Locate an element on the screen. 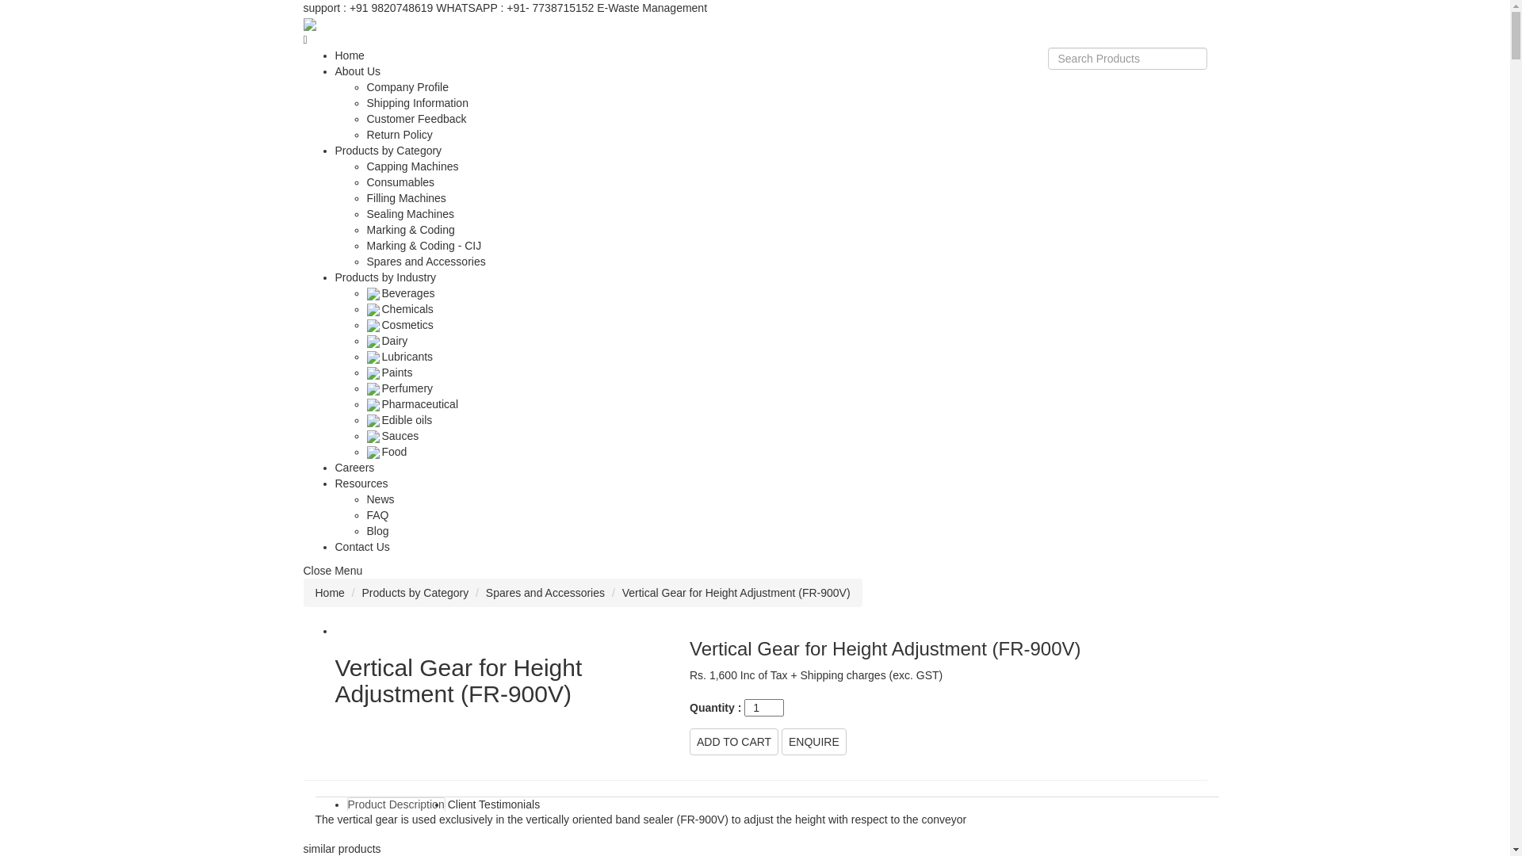  Sauces is located at coordinates (392, 436).